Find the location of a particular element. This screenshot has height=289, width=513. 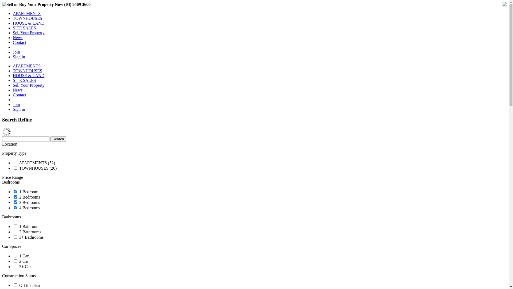

News is located at coordinates (18, 90).